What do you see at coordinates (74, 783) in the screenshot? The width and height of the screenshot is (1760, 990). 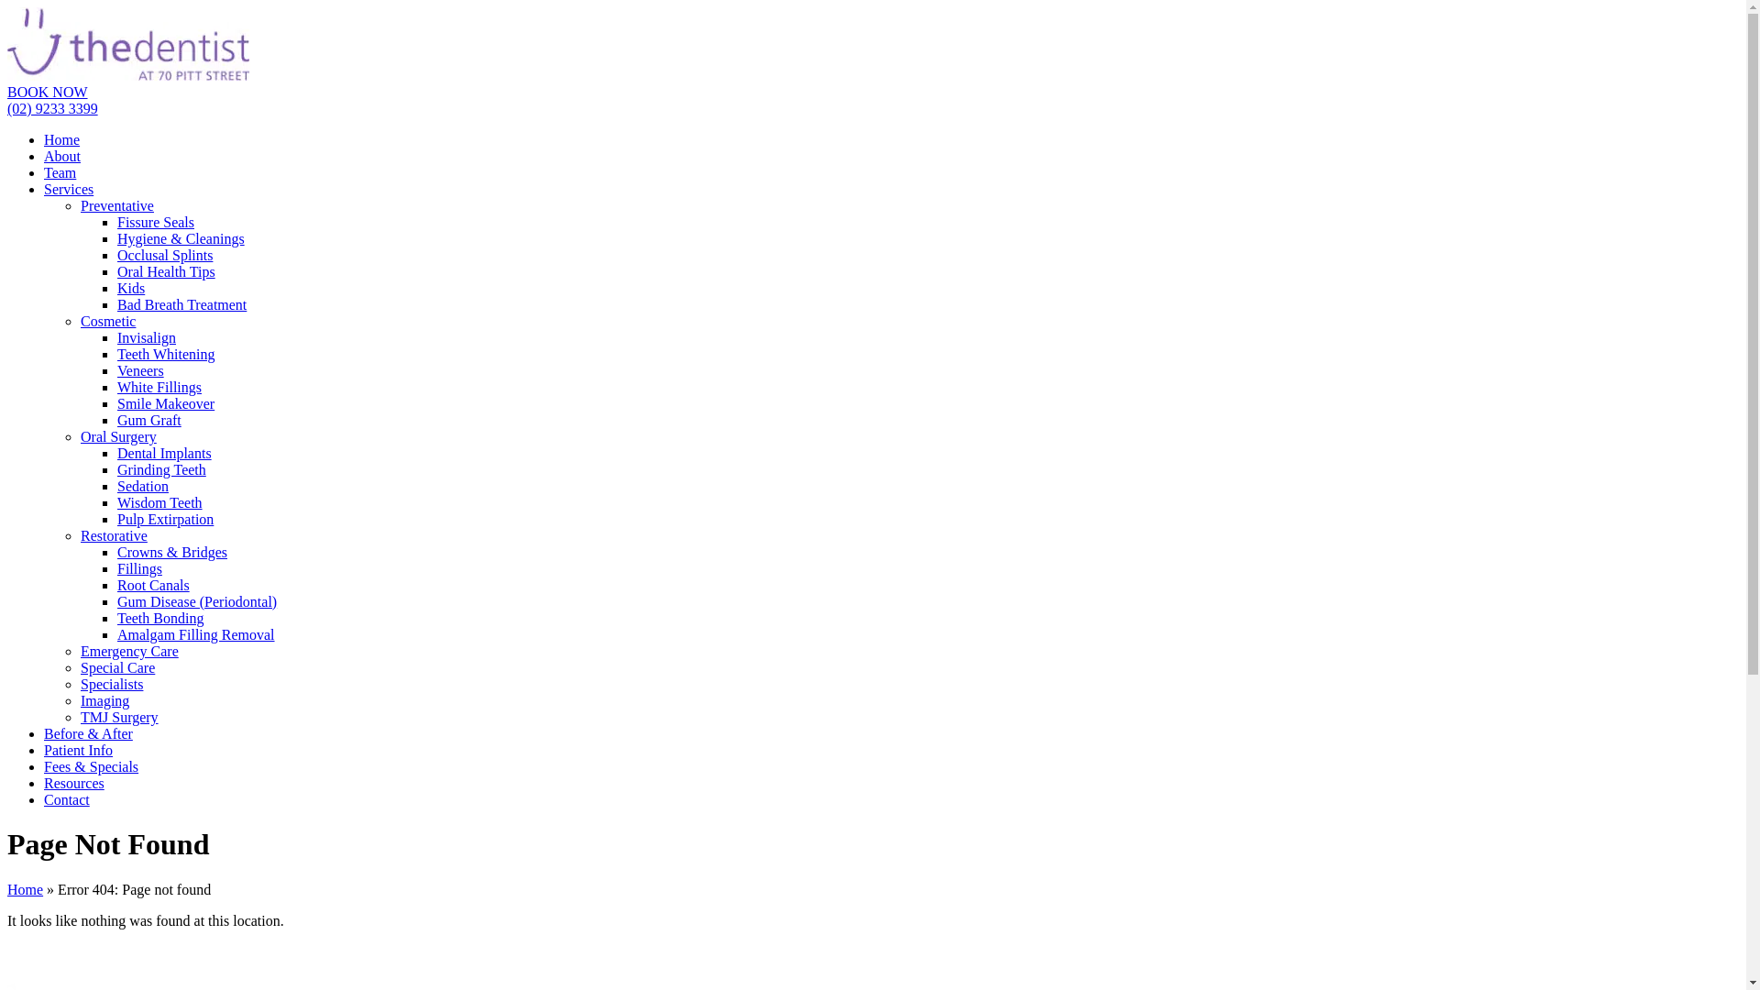 I see `Resources` at bounding box center [74, 783].